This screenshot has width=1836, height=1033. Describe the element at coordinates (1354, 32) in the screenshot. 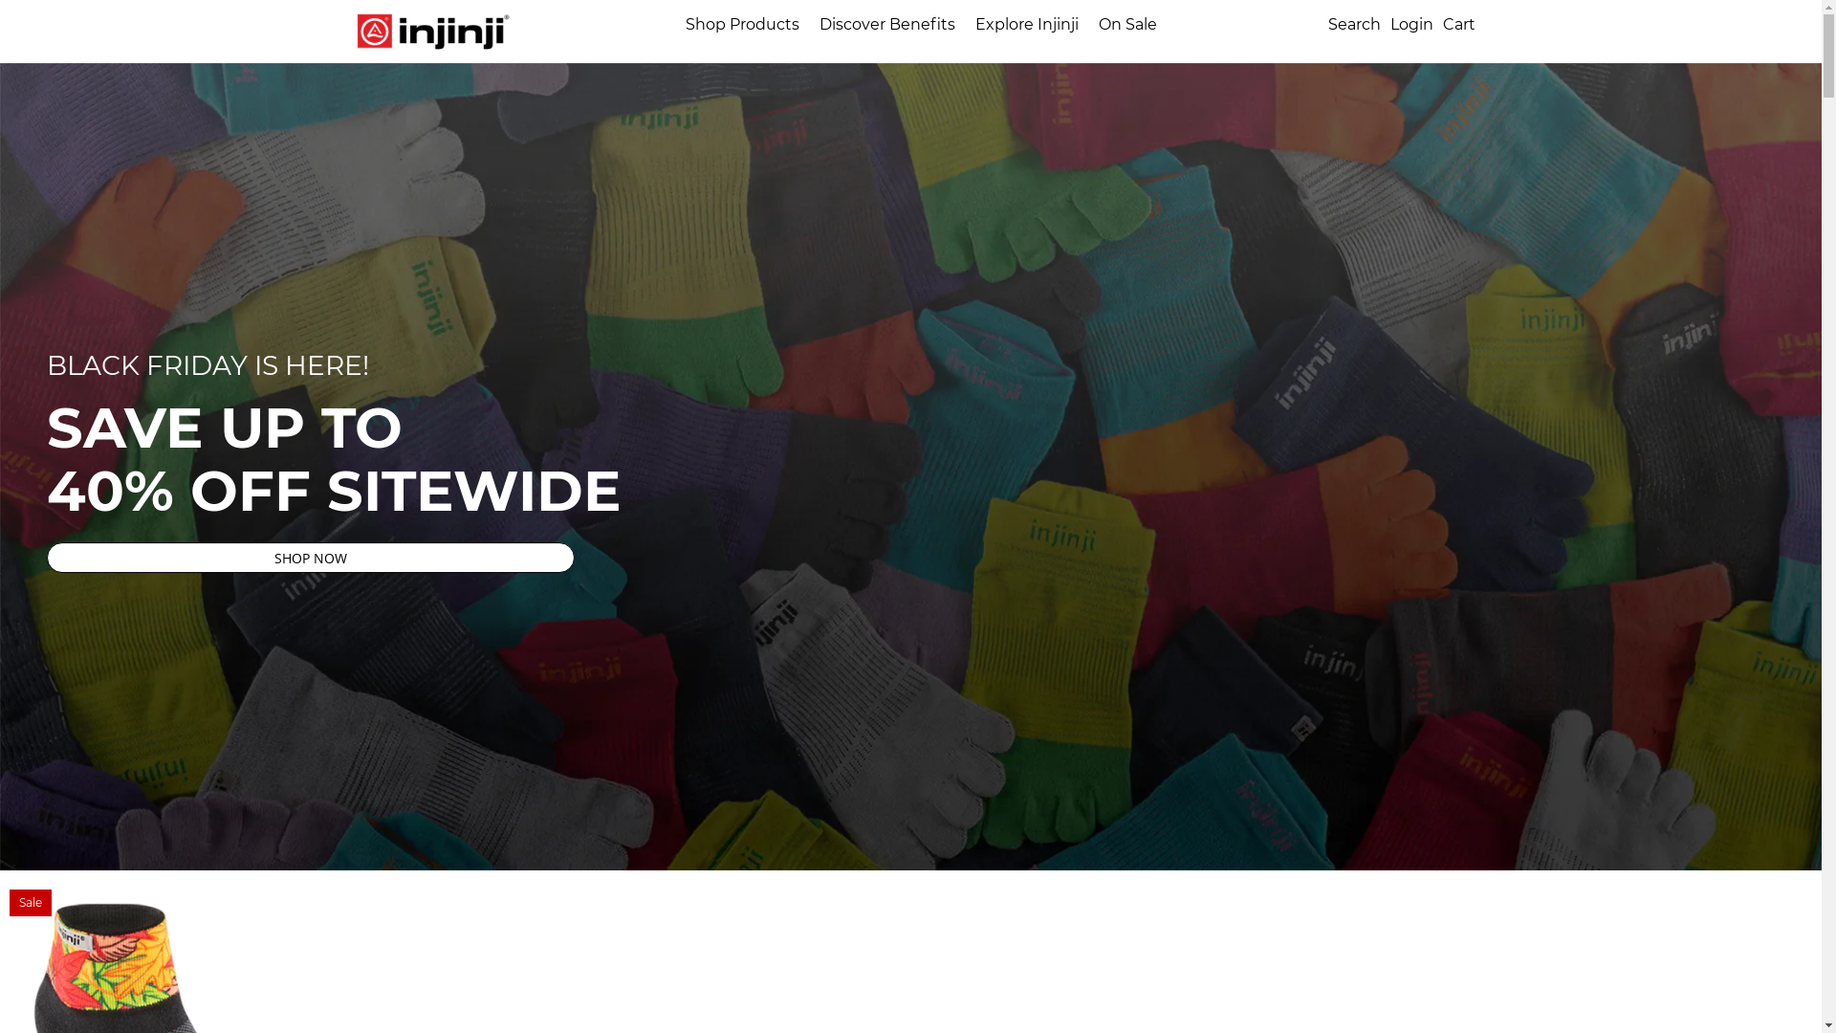

I see `Search` at that location.